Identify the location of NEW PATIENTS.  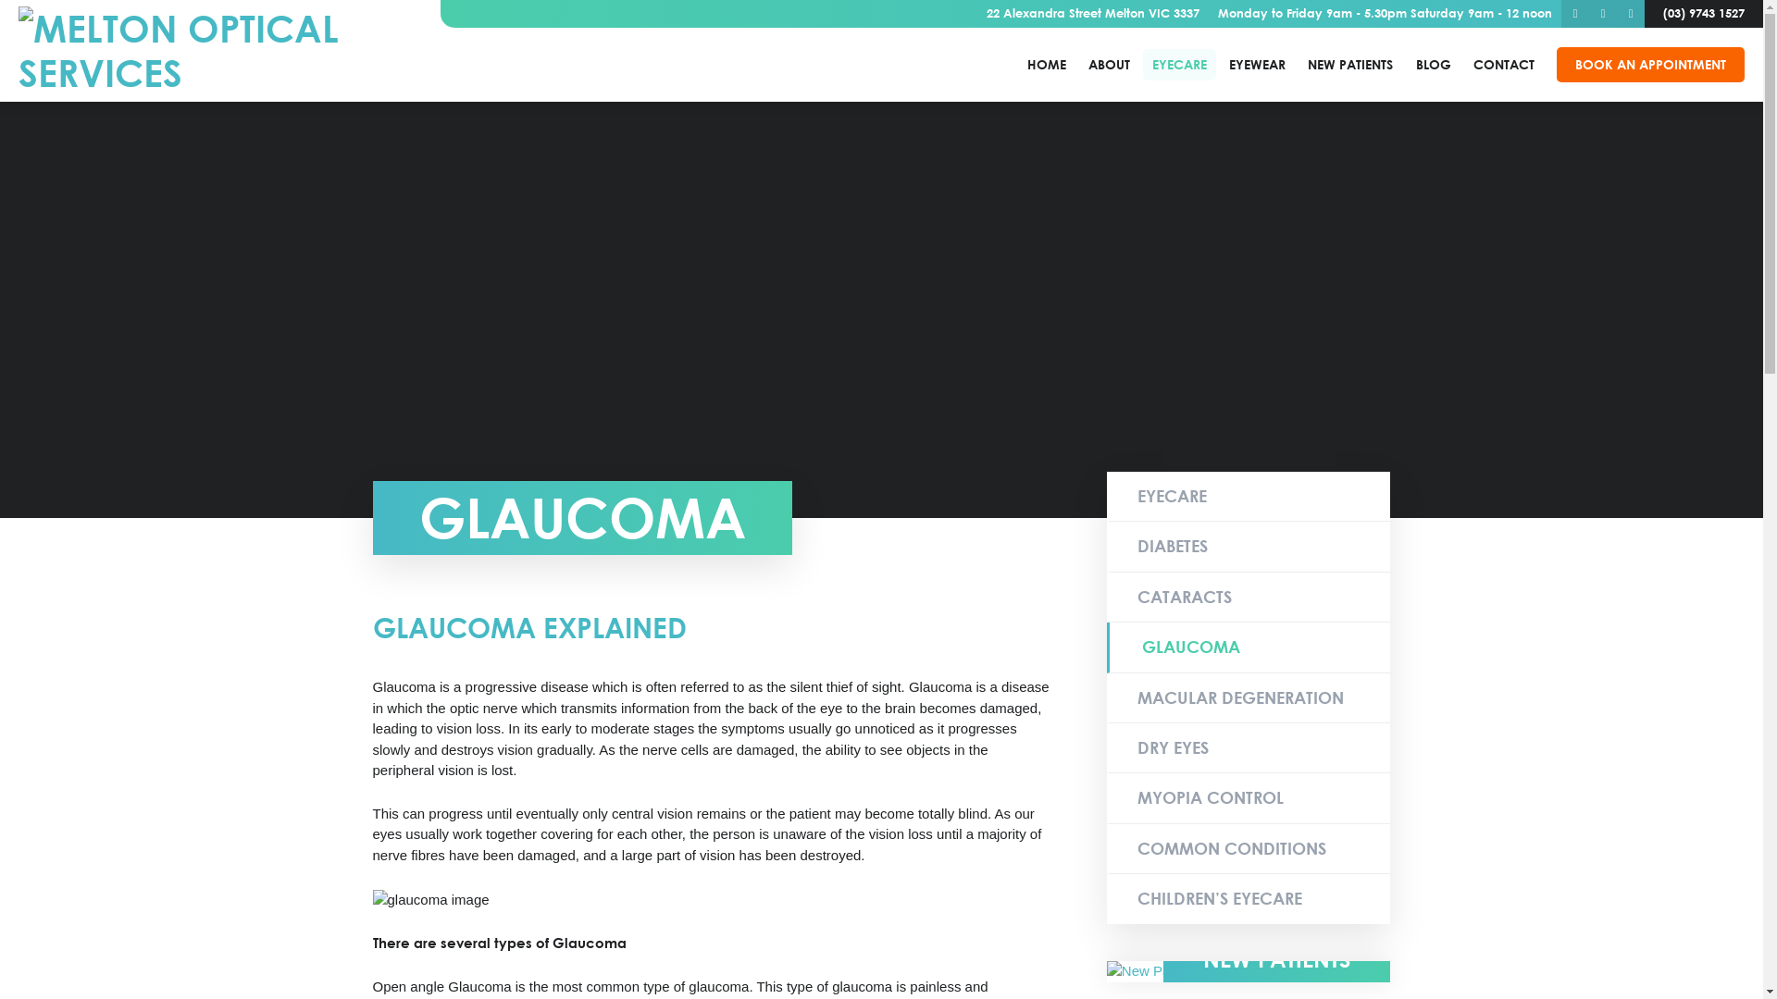
(1350, 65).